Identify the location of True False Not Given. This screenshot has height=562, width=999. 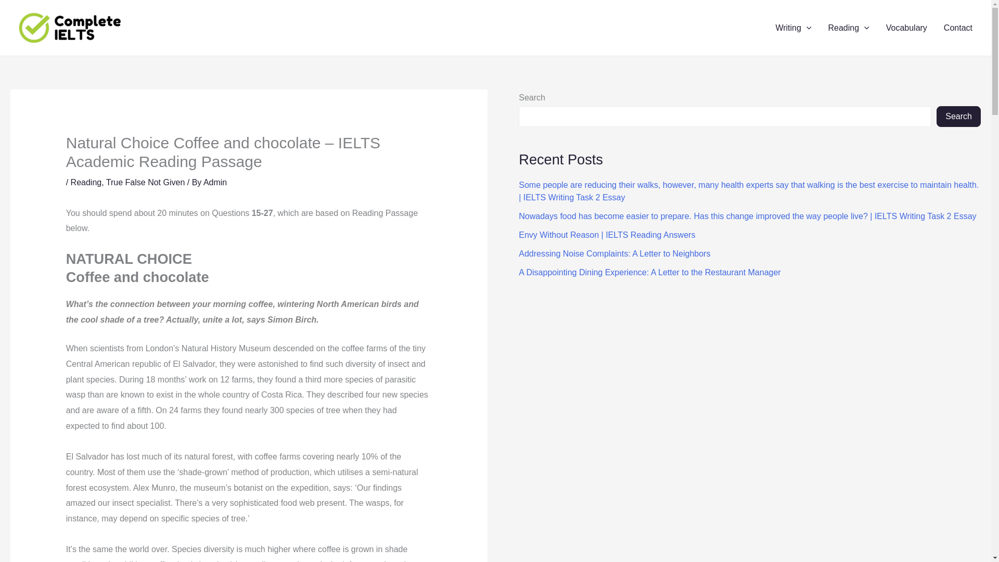
(145, 182).